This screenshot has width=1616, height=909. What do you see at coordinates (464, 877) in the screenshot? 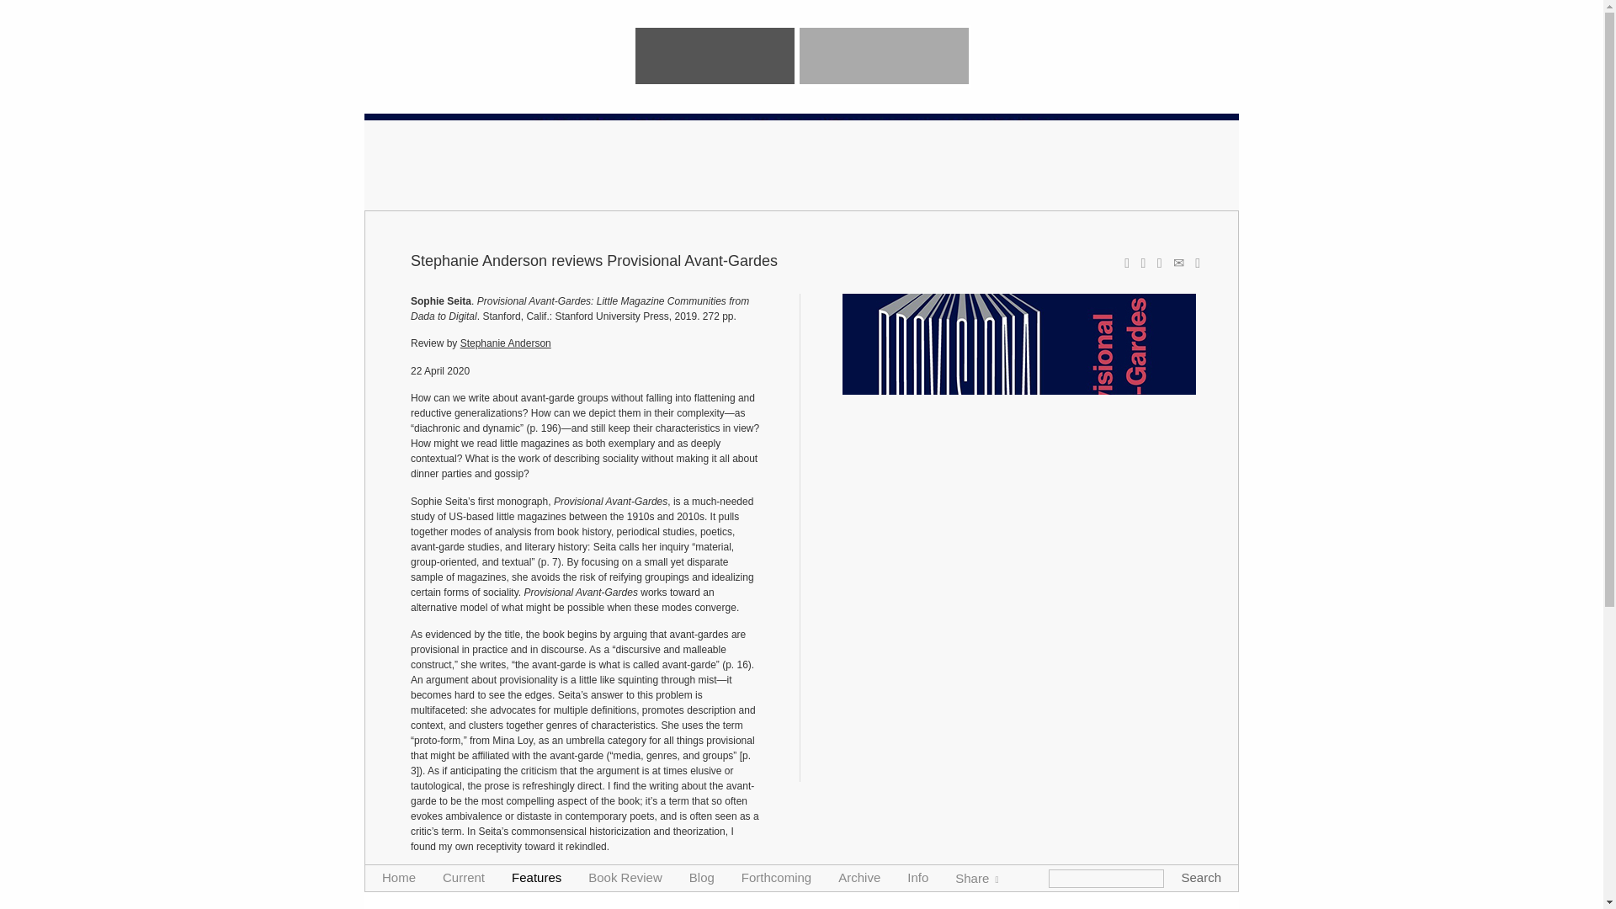
I see `Current` at bounding box center [464, 877].